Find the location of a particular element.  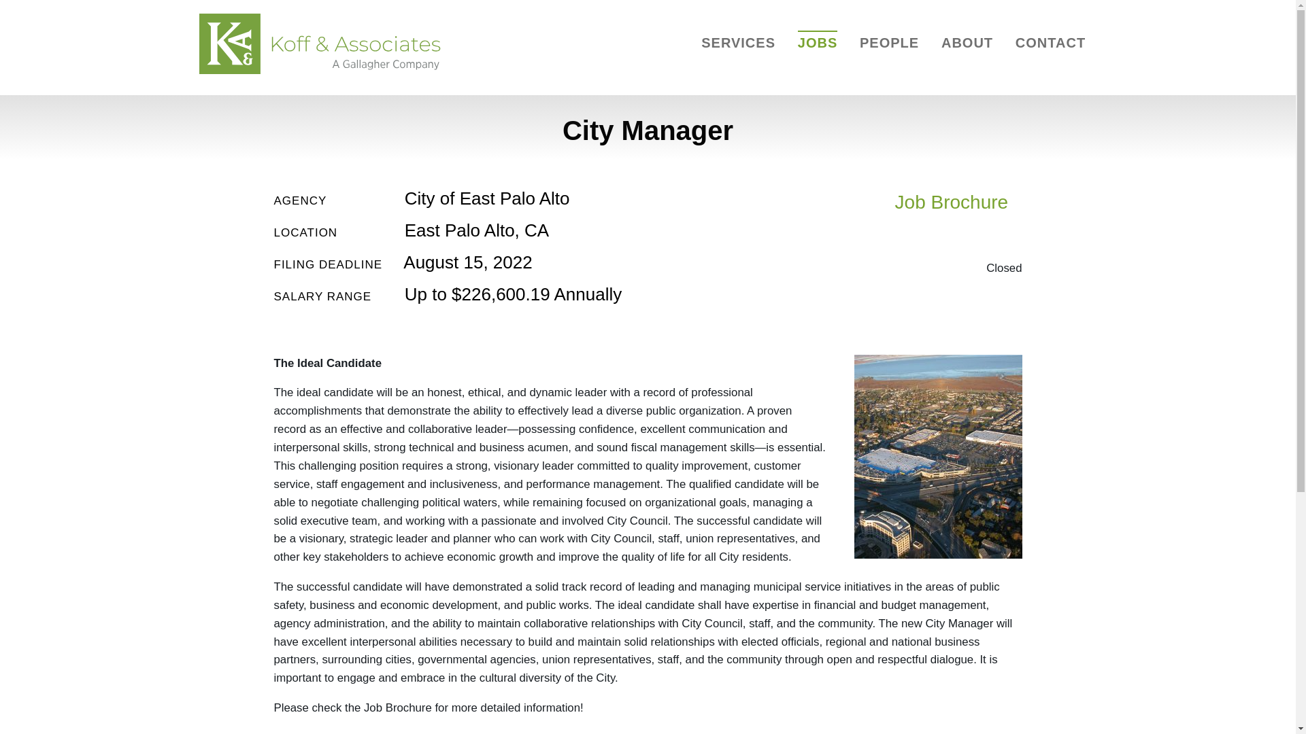

CONTACT is located at coordinates (1050, 42).